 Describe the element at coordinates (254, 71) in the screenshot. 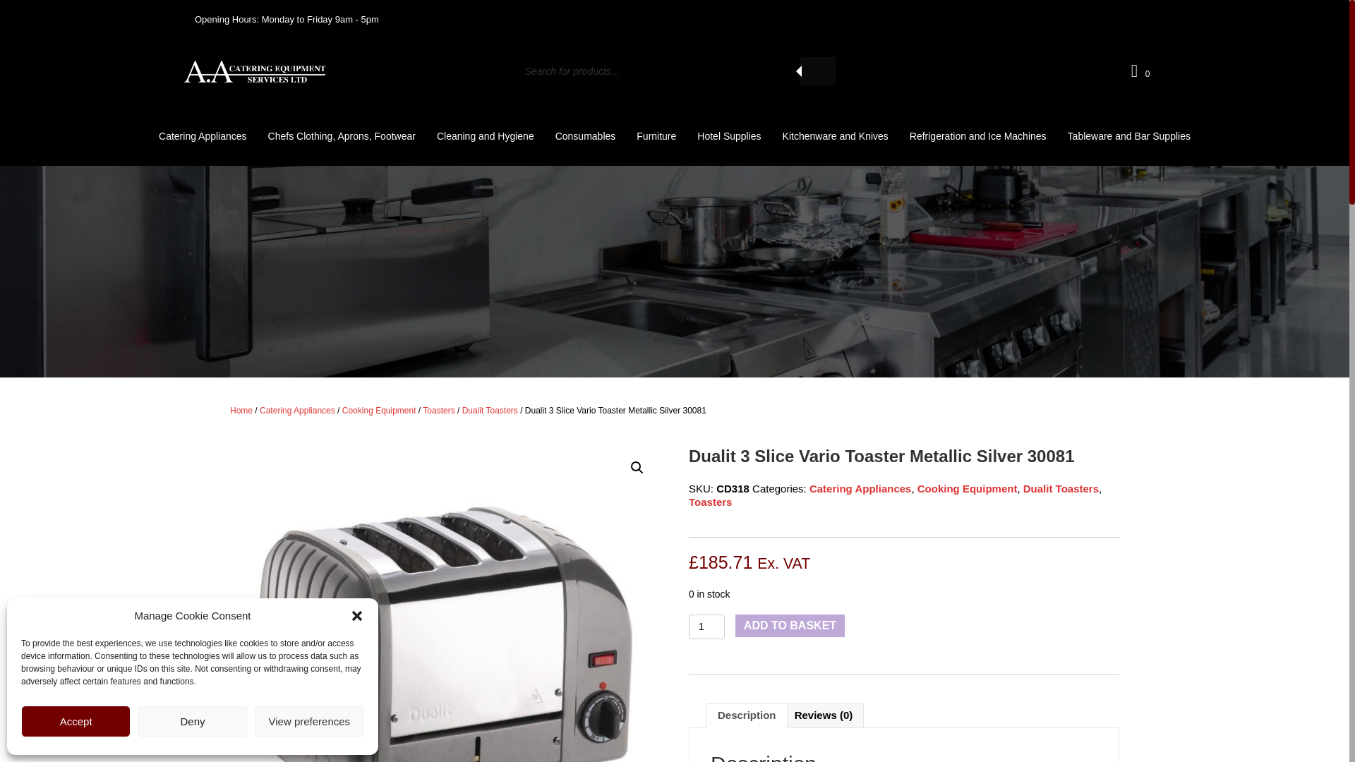

I see `aa-catering-logo` at that location.